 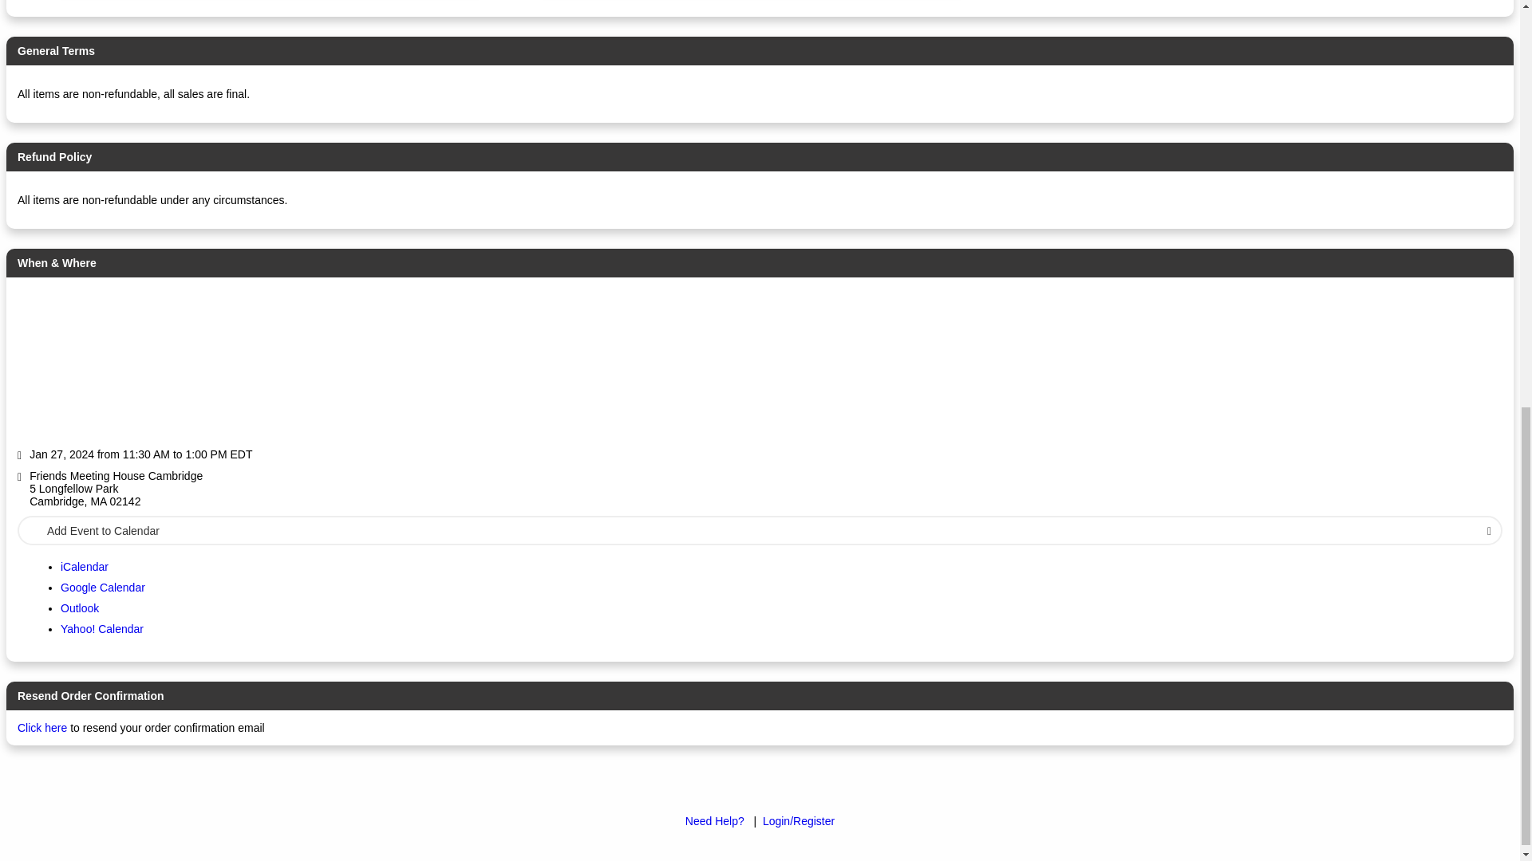 What do you see at coordinates (760, 529) in the screenshot?
I see `Add Event to Calendar` at bounding box center [760, 529].